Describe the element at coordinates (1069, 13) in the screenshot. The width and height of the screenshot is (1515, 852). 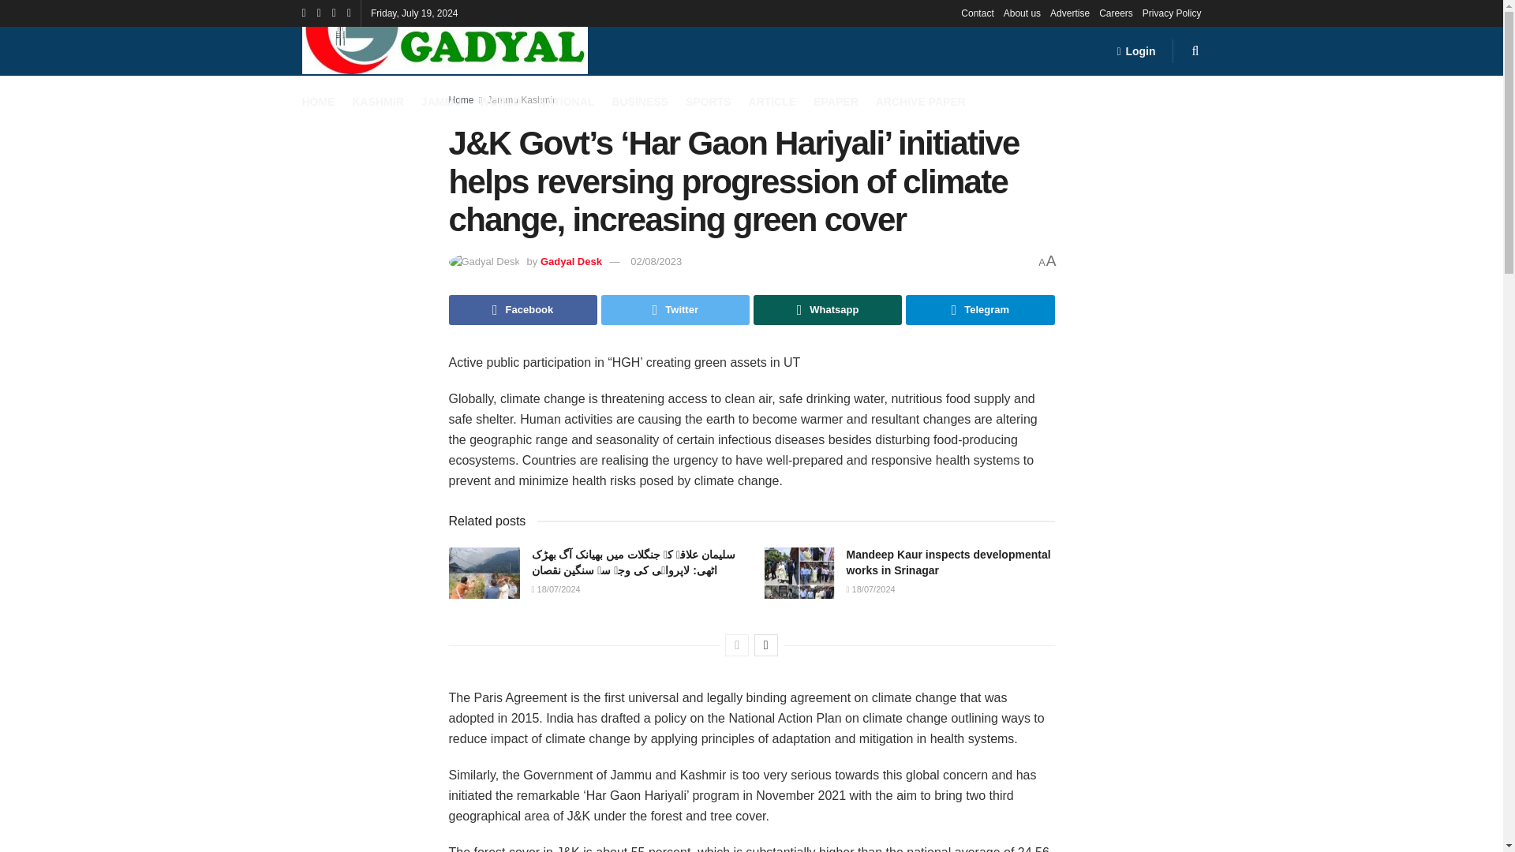
I see `Advertise` at that location.